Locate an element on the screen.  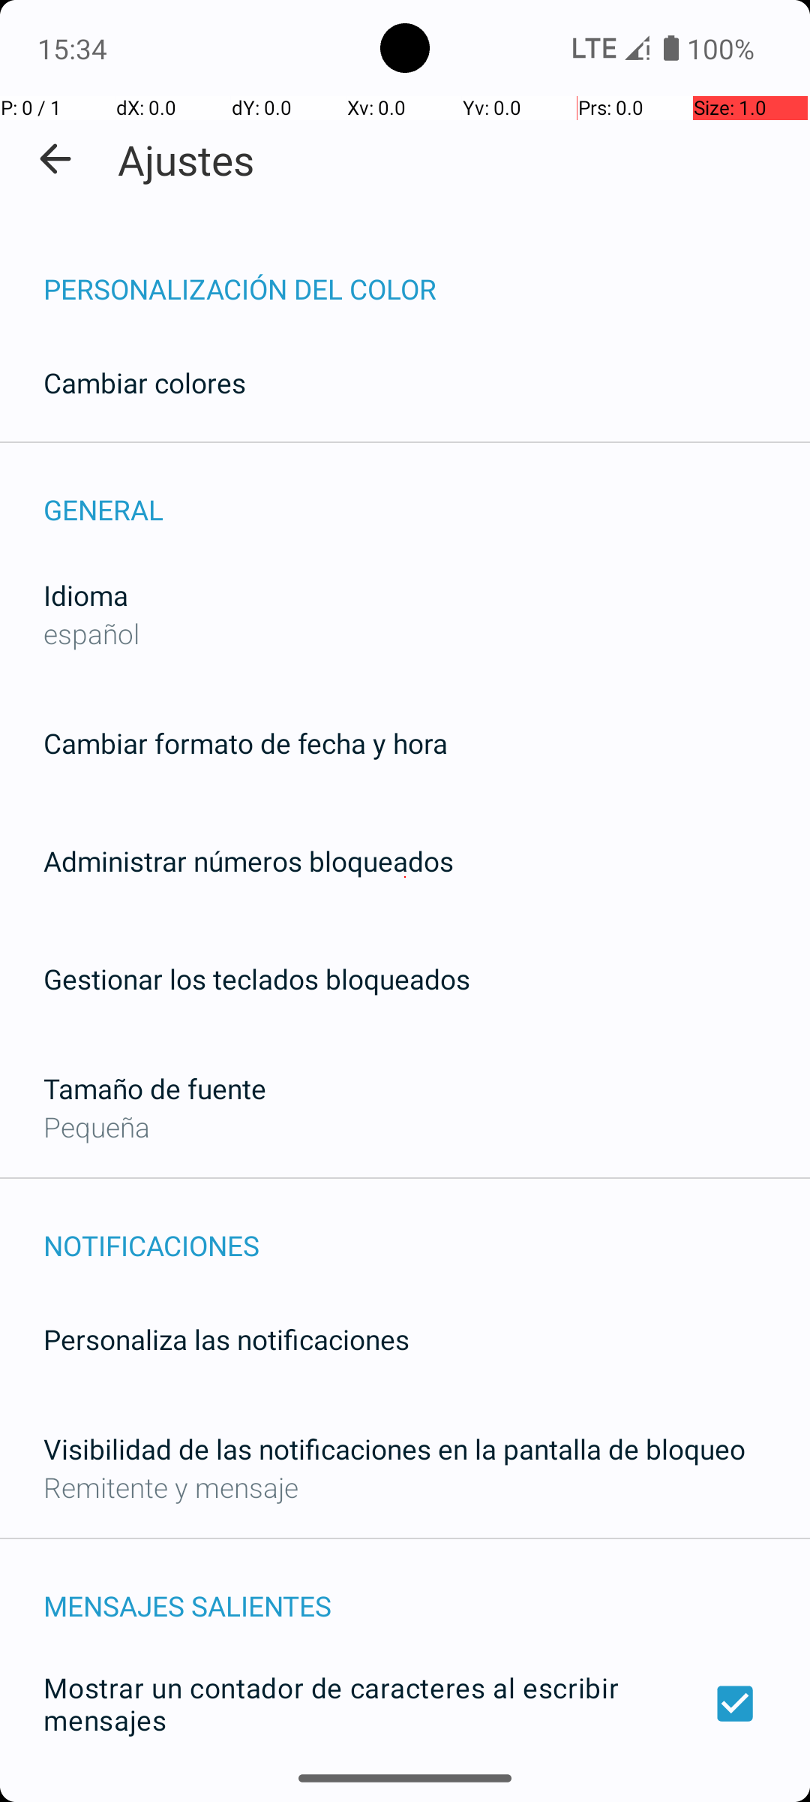
Mostrar un contador de caracteres al escribir mensajes is located at coordinates (405, 1704).